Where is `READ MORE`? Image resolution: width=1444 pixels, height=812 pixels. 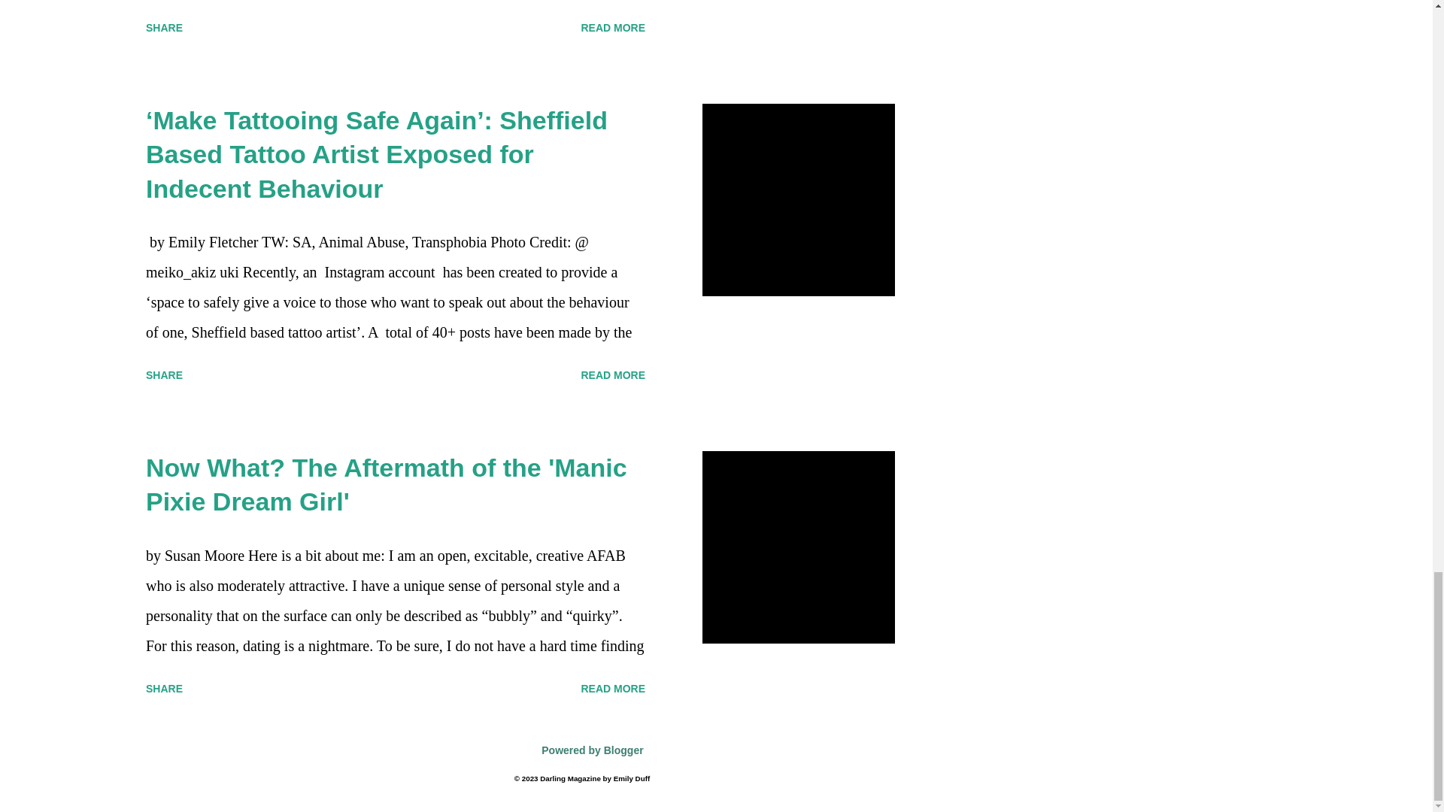 READ MORE is located at coordinates (612, 374).